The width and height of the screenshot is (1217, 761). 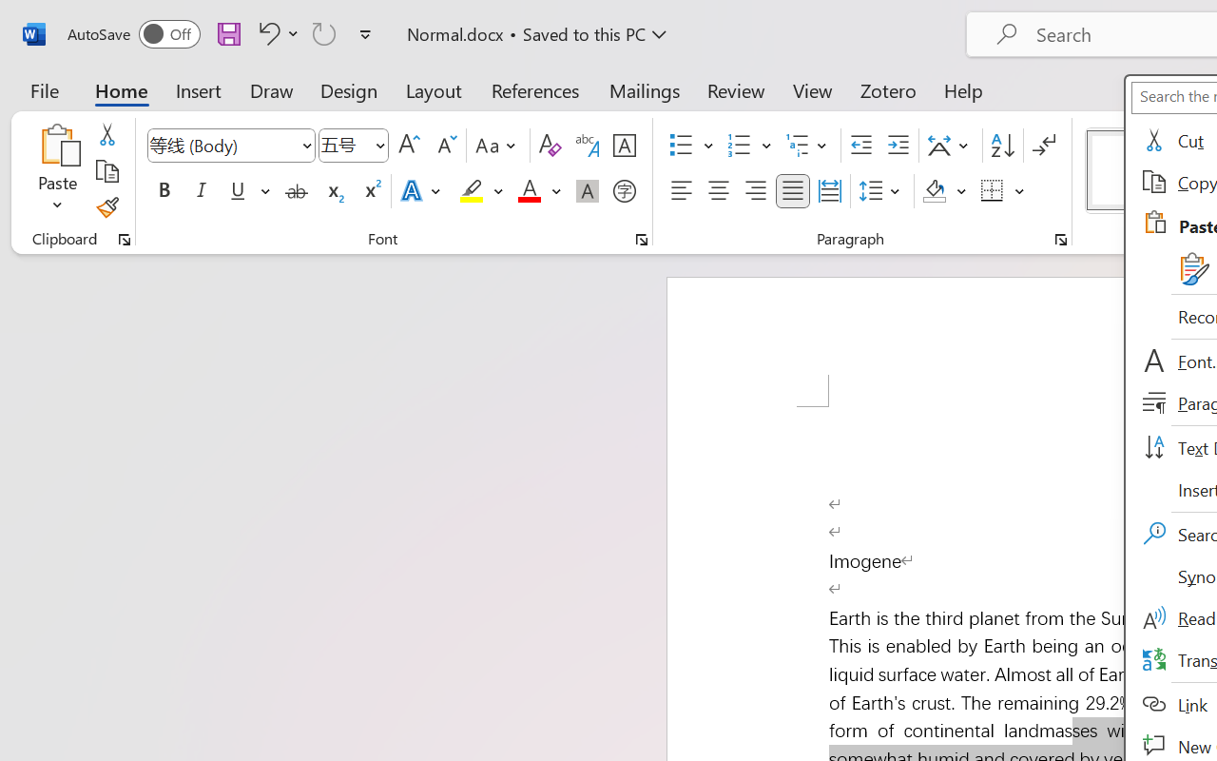 I want to click on Sort..., so click(x=1002, y=146).